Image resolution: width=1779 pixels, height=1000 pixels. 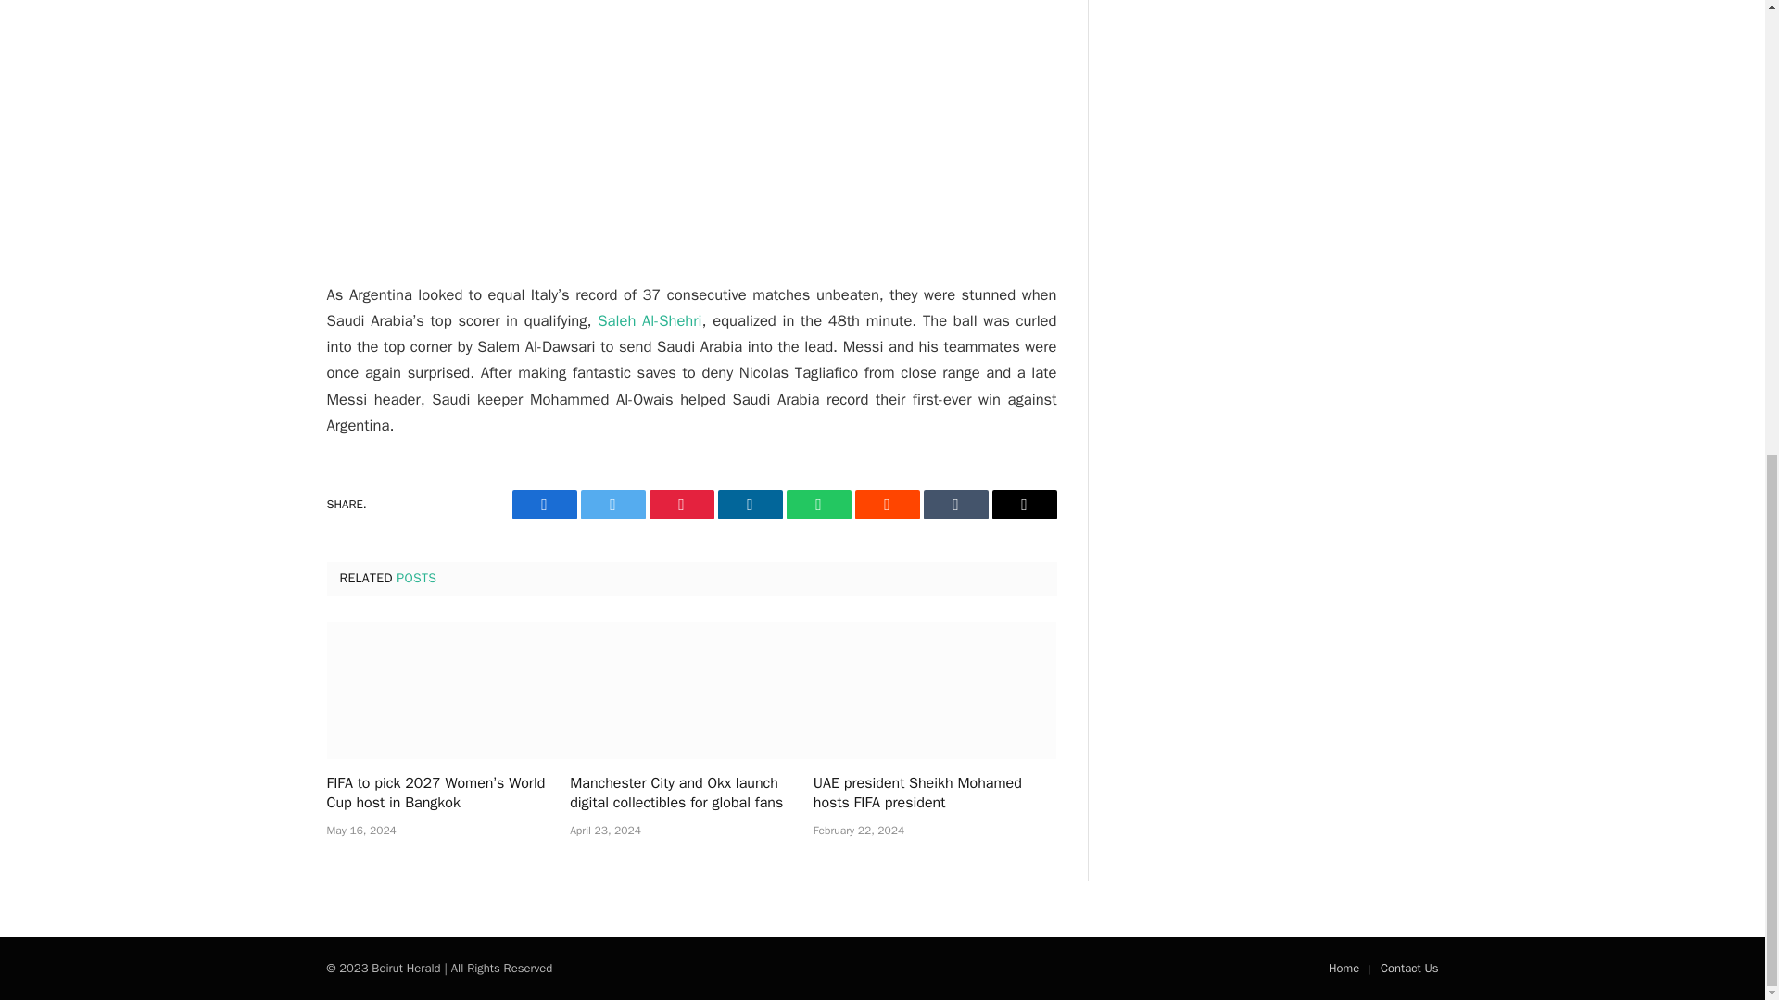 What do you see at coordinates (817, 504) in the screenshot?
I see `Share on WhatsApp` at bounding box center [817, 504].